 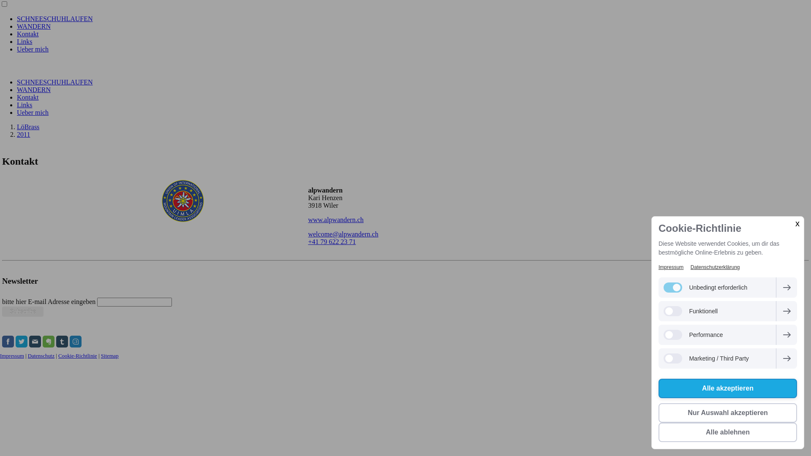 What do you see at coordinates (78, 356) in the screenshot?
I see `Cookie-Richtlinie` at bounding box center [78, 356].